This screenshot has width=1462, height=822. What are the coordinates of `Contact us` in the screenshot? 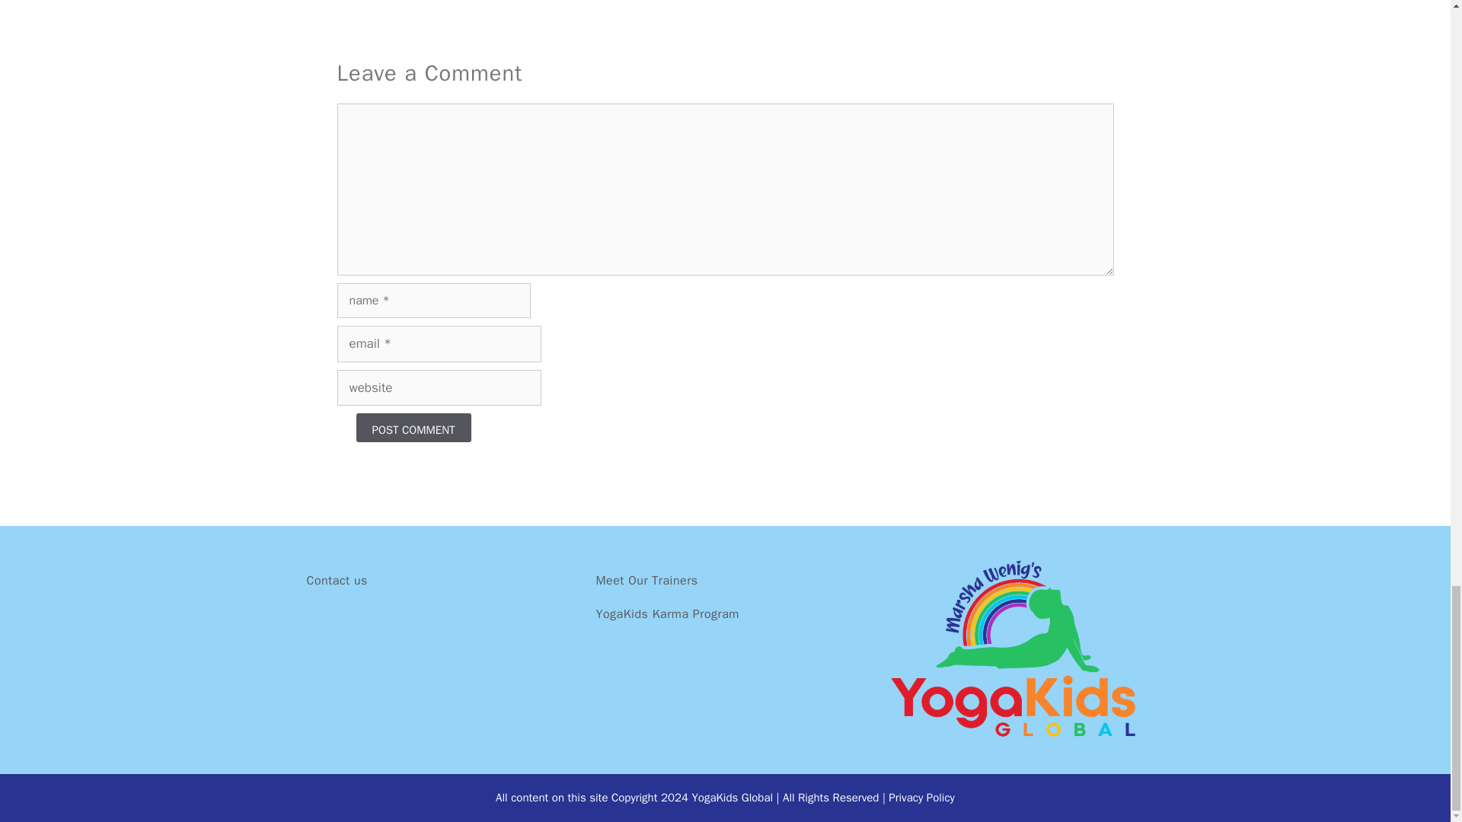 It's located at (336, 580).